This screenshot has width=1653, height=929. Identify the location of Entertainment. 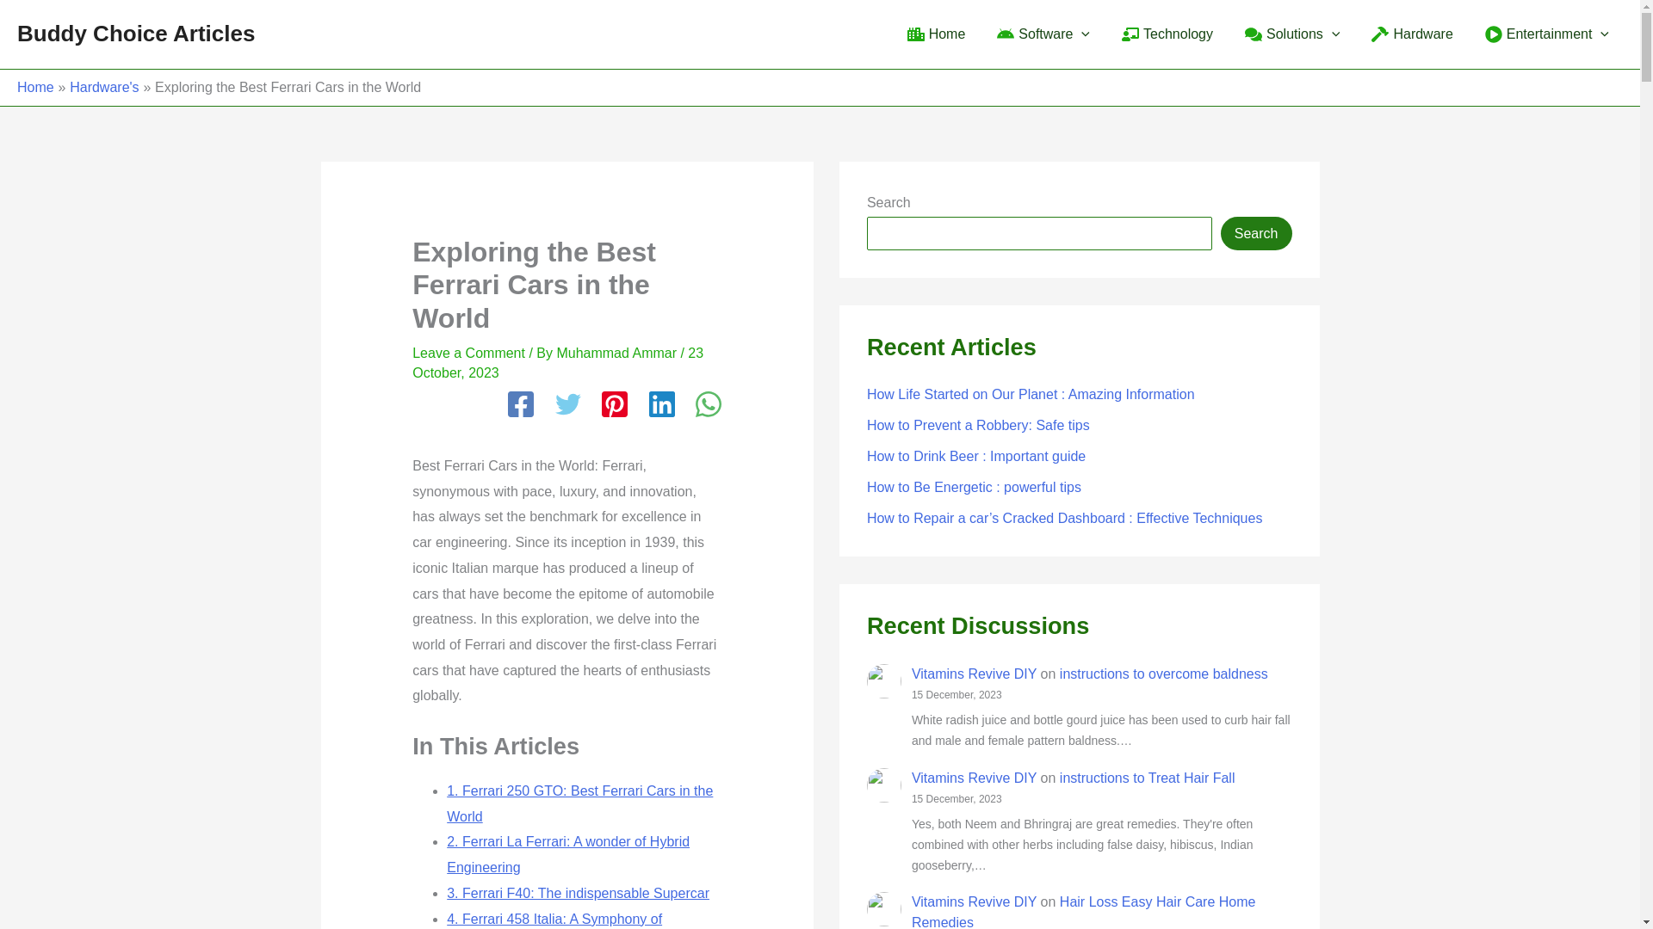
(1545, 34).